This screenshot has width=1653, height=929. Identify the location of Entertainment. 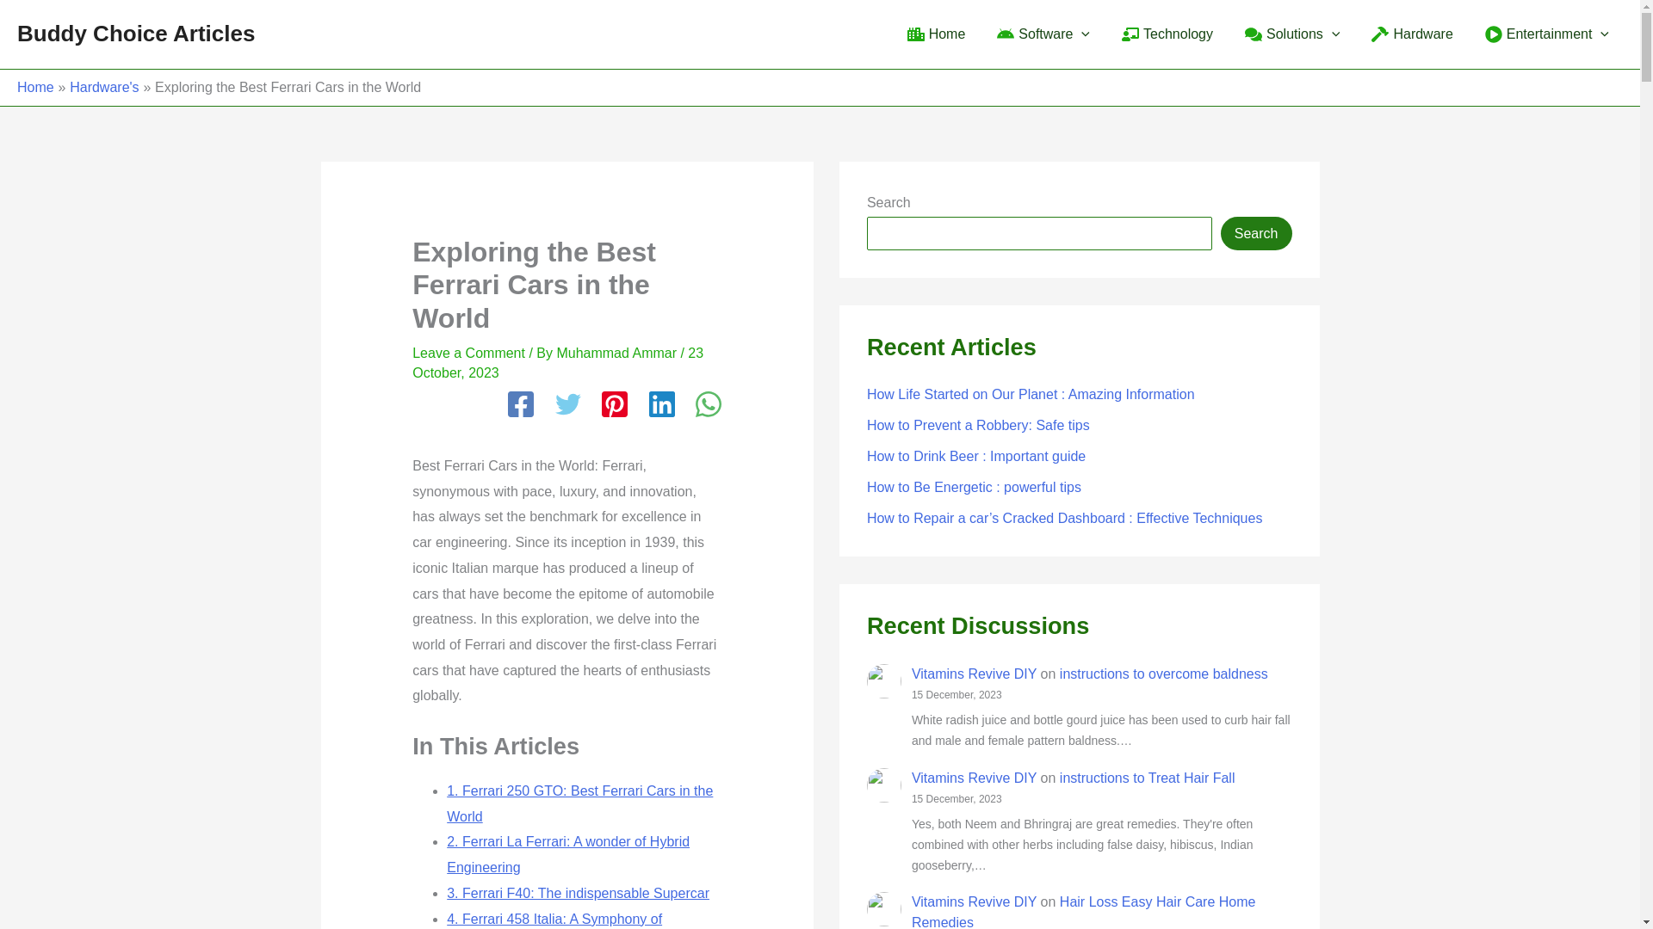
(1545, 34).